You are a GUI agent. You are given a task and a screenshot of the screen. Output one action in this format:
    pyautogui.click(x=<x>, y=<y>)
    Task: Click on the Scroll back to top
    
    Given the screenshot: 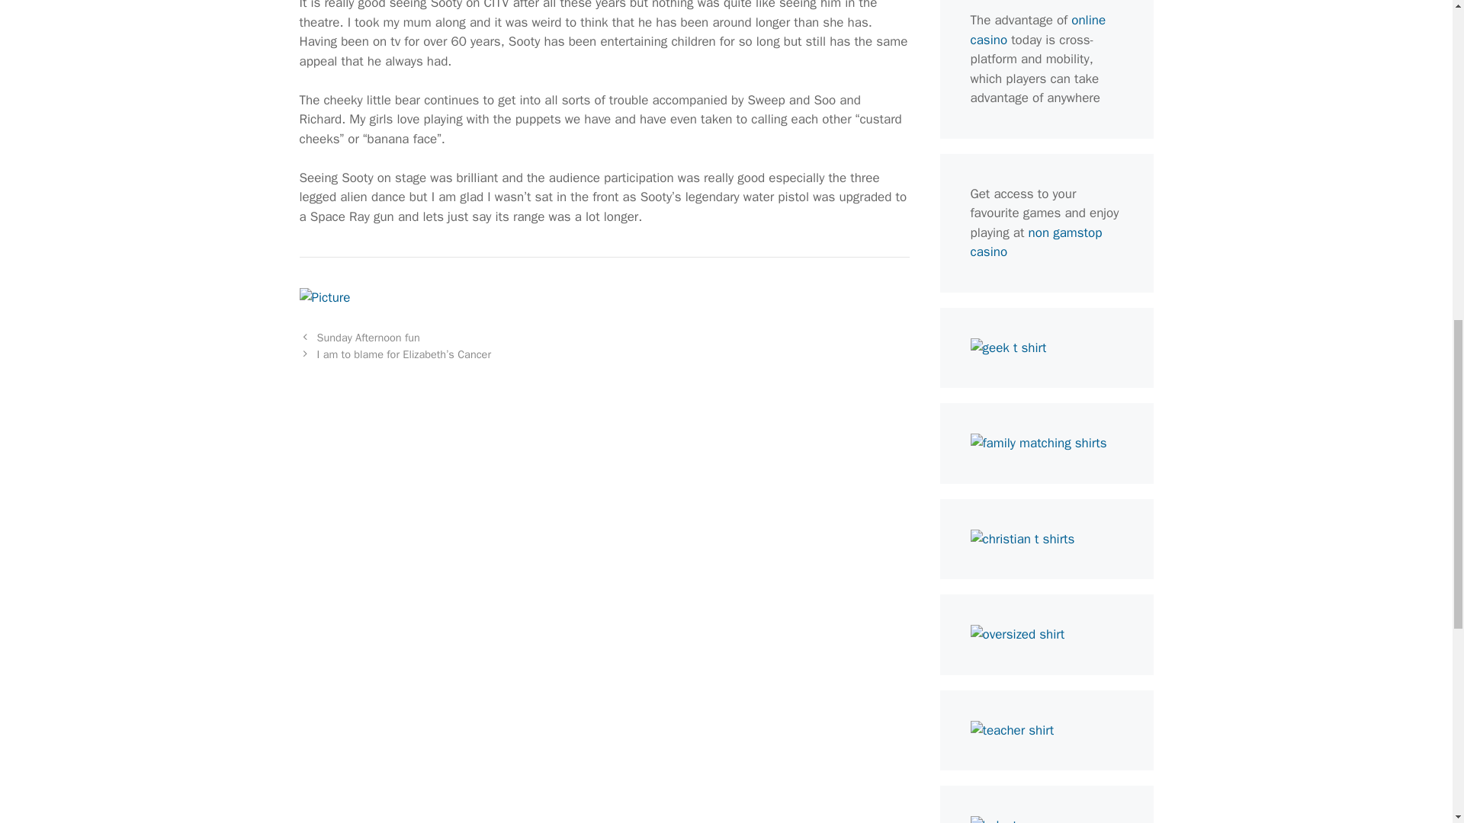 What is the action you would take?
    pyautogui.click(x=1414, y=723)
    